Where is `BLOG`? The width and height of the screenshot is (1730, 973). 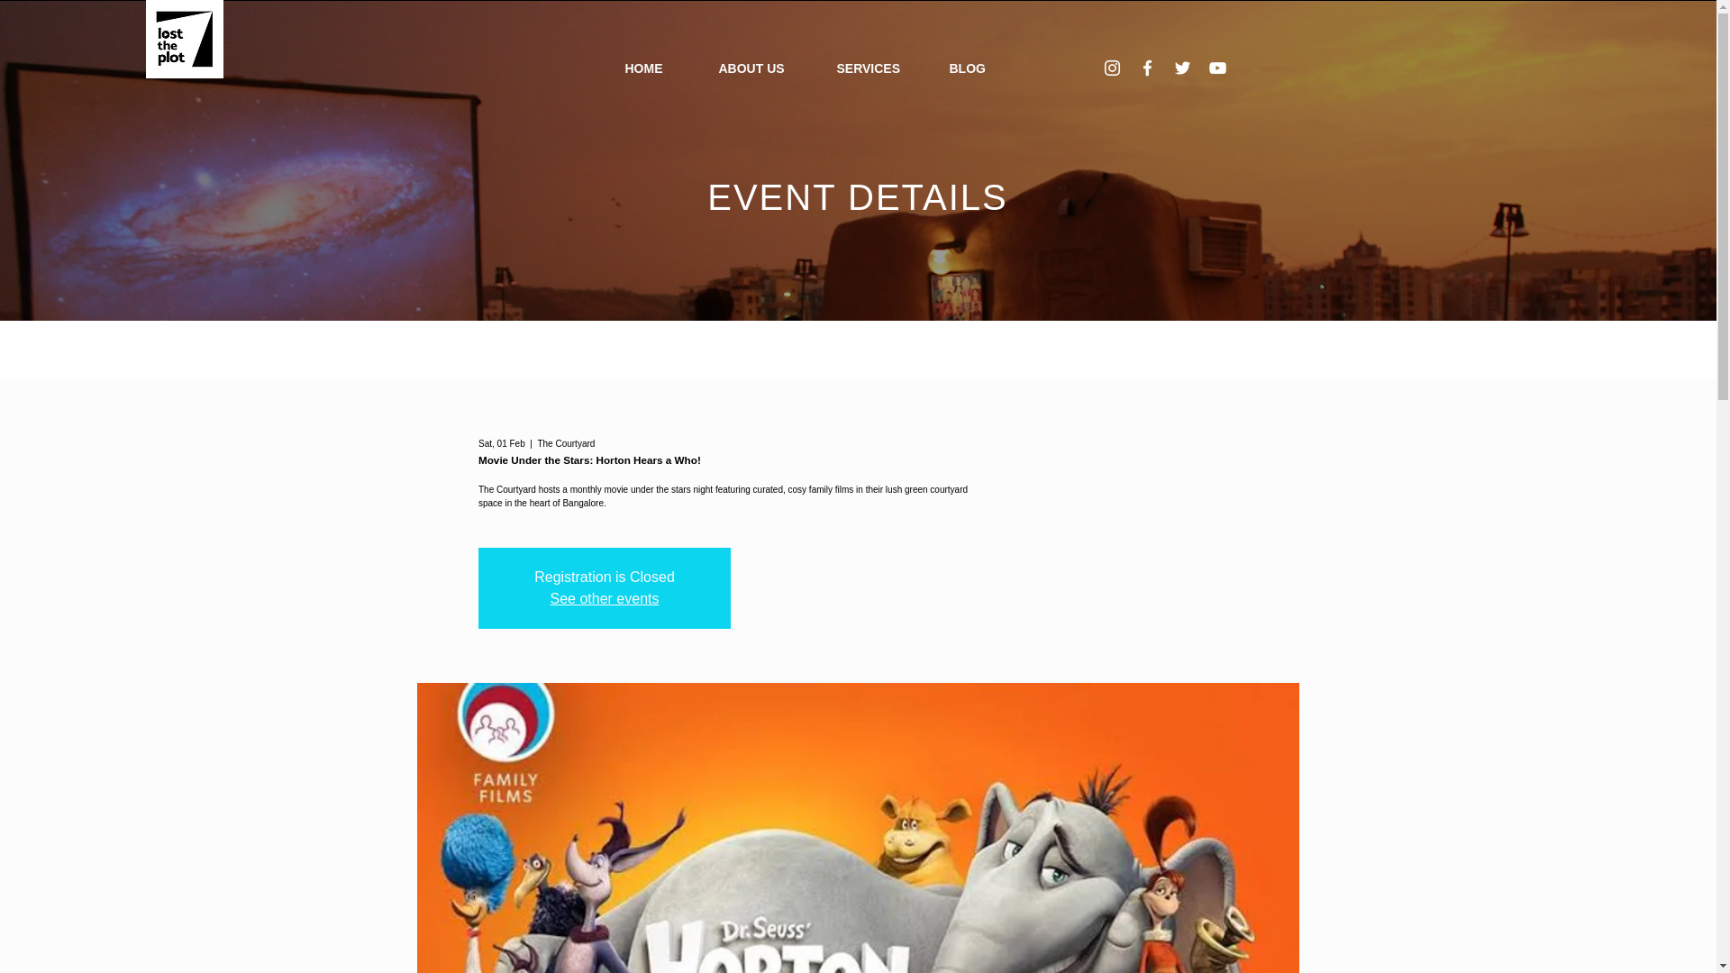
BLOG is located at coordinates (979, 68).